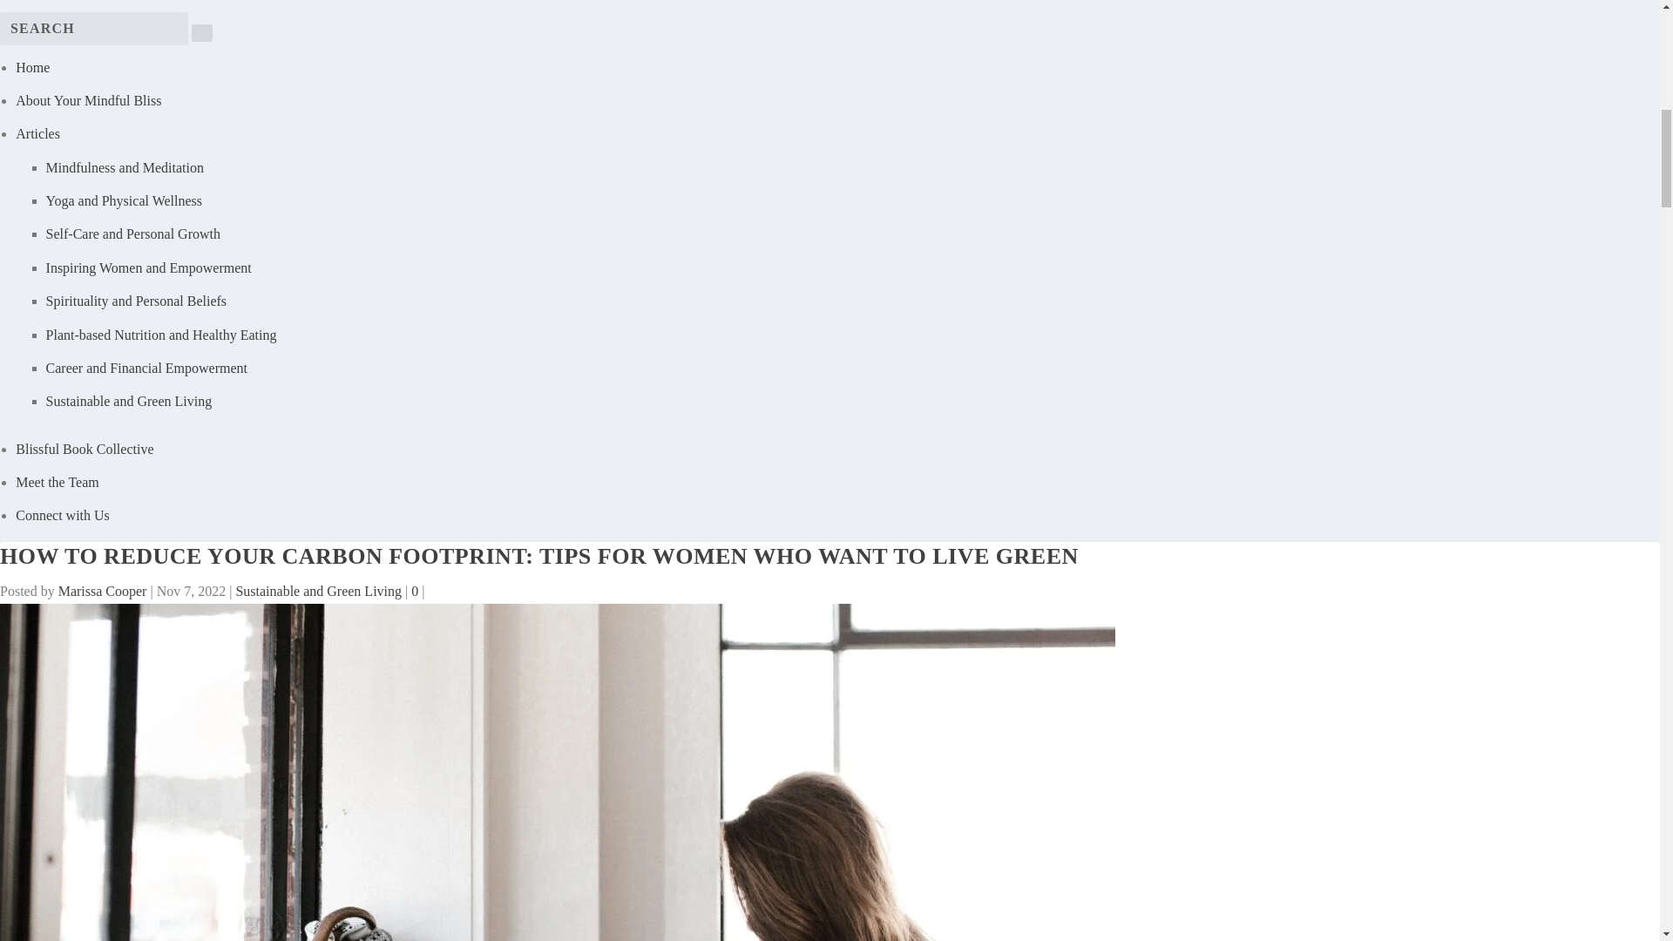 The width and height of the screenshot is (1673, 941). What do you see at coordinates (133, 234) in the screenshot?
I see `Self-Care and Personal Growth` at bounding box center [133, 234].